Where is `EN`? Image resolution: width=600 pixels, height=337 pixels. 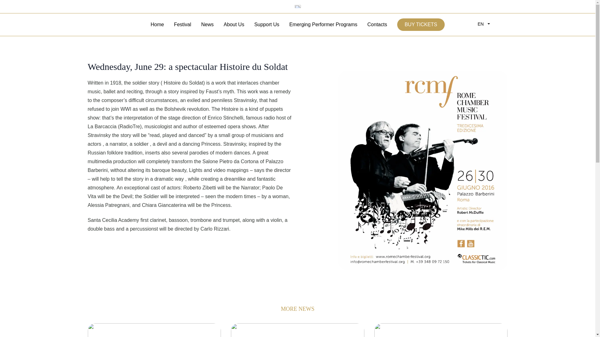 EN is located at coordinates (490, 24).